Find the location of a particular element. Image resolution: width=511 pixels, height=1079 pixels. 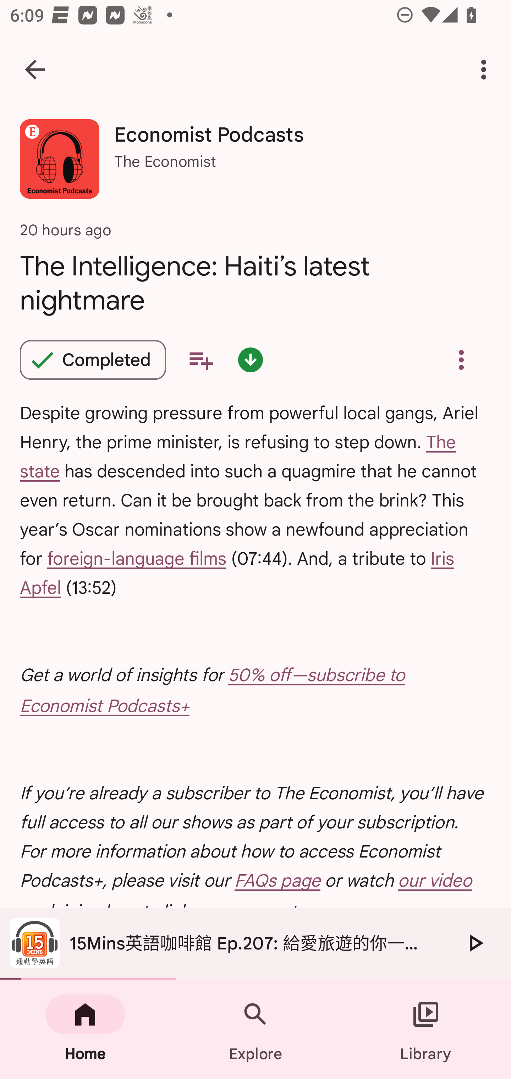

Navigate up is located at coordinates (35, 70).